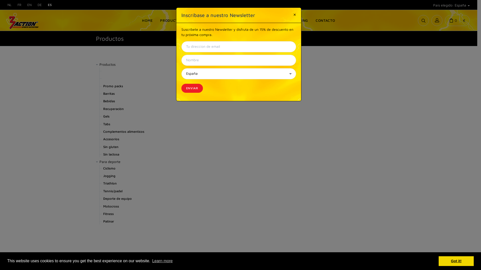 Image resolution: width=481 pixels, height=270 pixels. What do you see at coordinates (111, 154) in the screenshot?
I see `Sin lactosa` at bounding box center [111, 154].